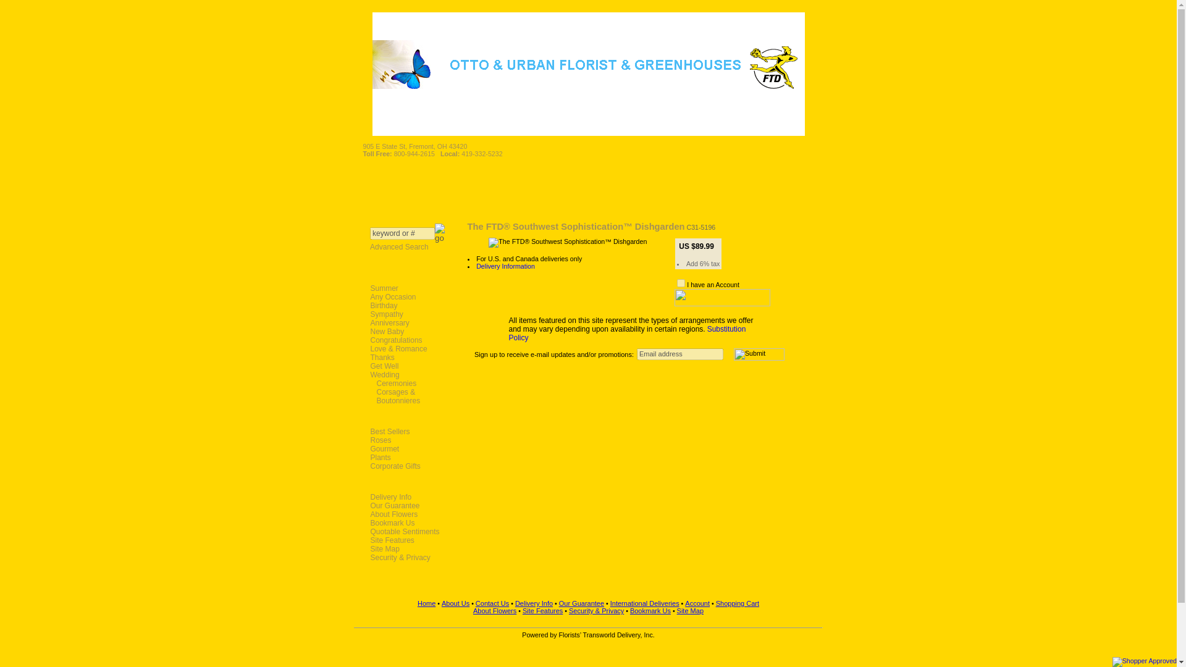 This screenshot has height=667, width=1186. Describe the element at coordinates (408, 532) in the screenshot. I see `Quotable Sentiments` at that location.